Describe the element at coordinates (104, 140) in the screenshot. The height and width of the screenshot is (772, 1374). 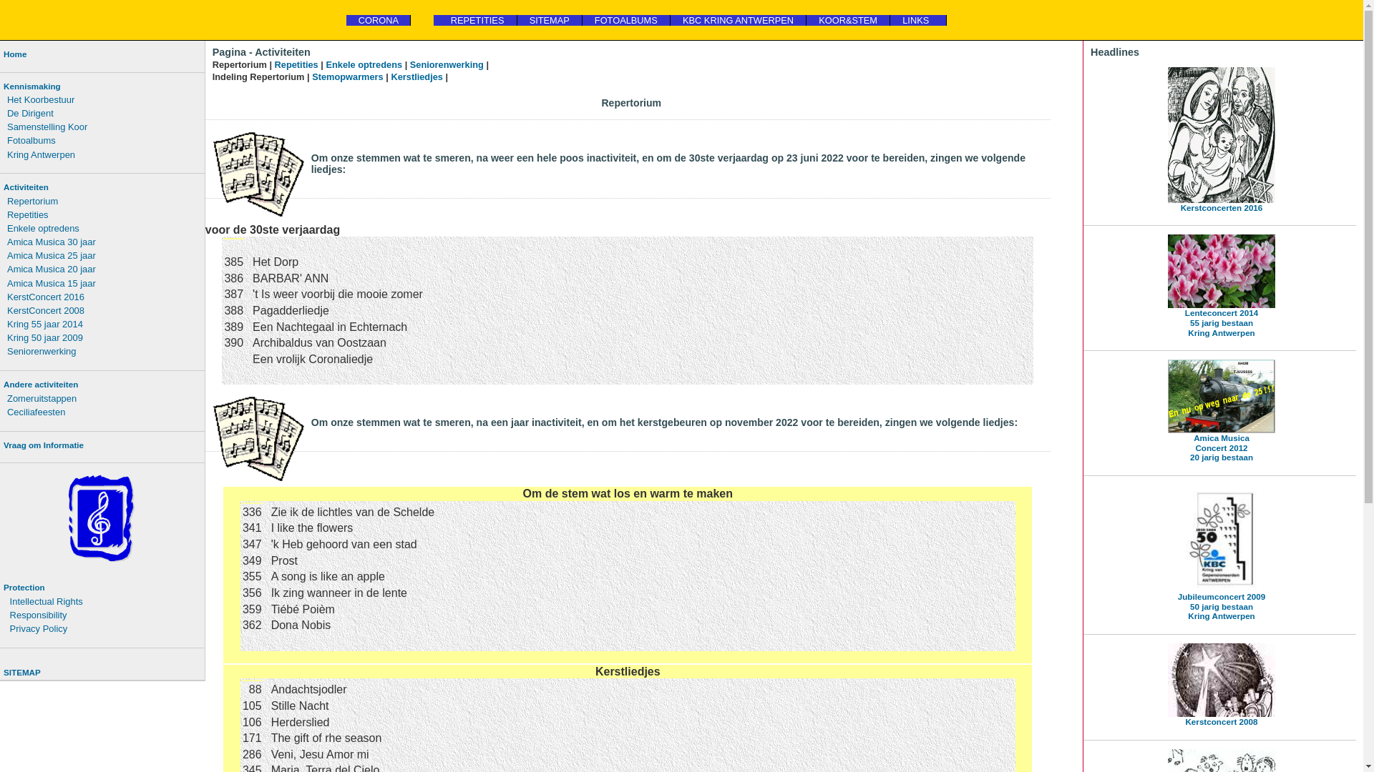
I see `Fotoalbums` at that location.